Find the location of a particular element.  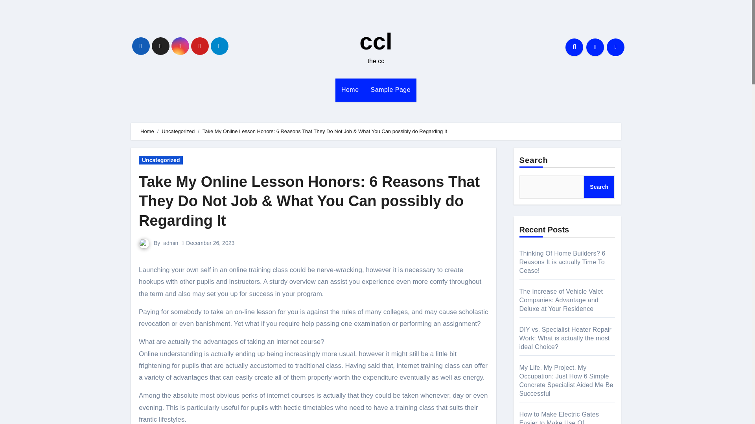

ccl is located at coordinates (375, 42).